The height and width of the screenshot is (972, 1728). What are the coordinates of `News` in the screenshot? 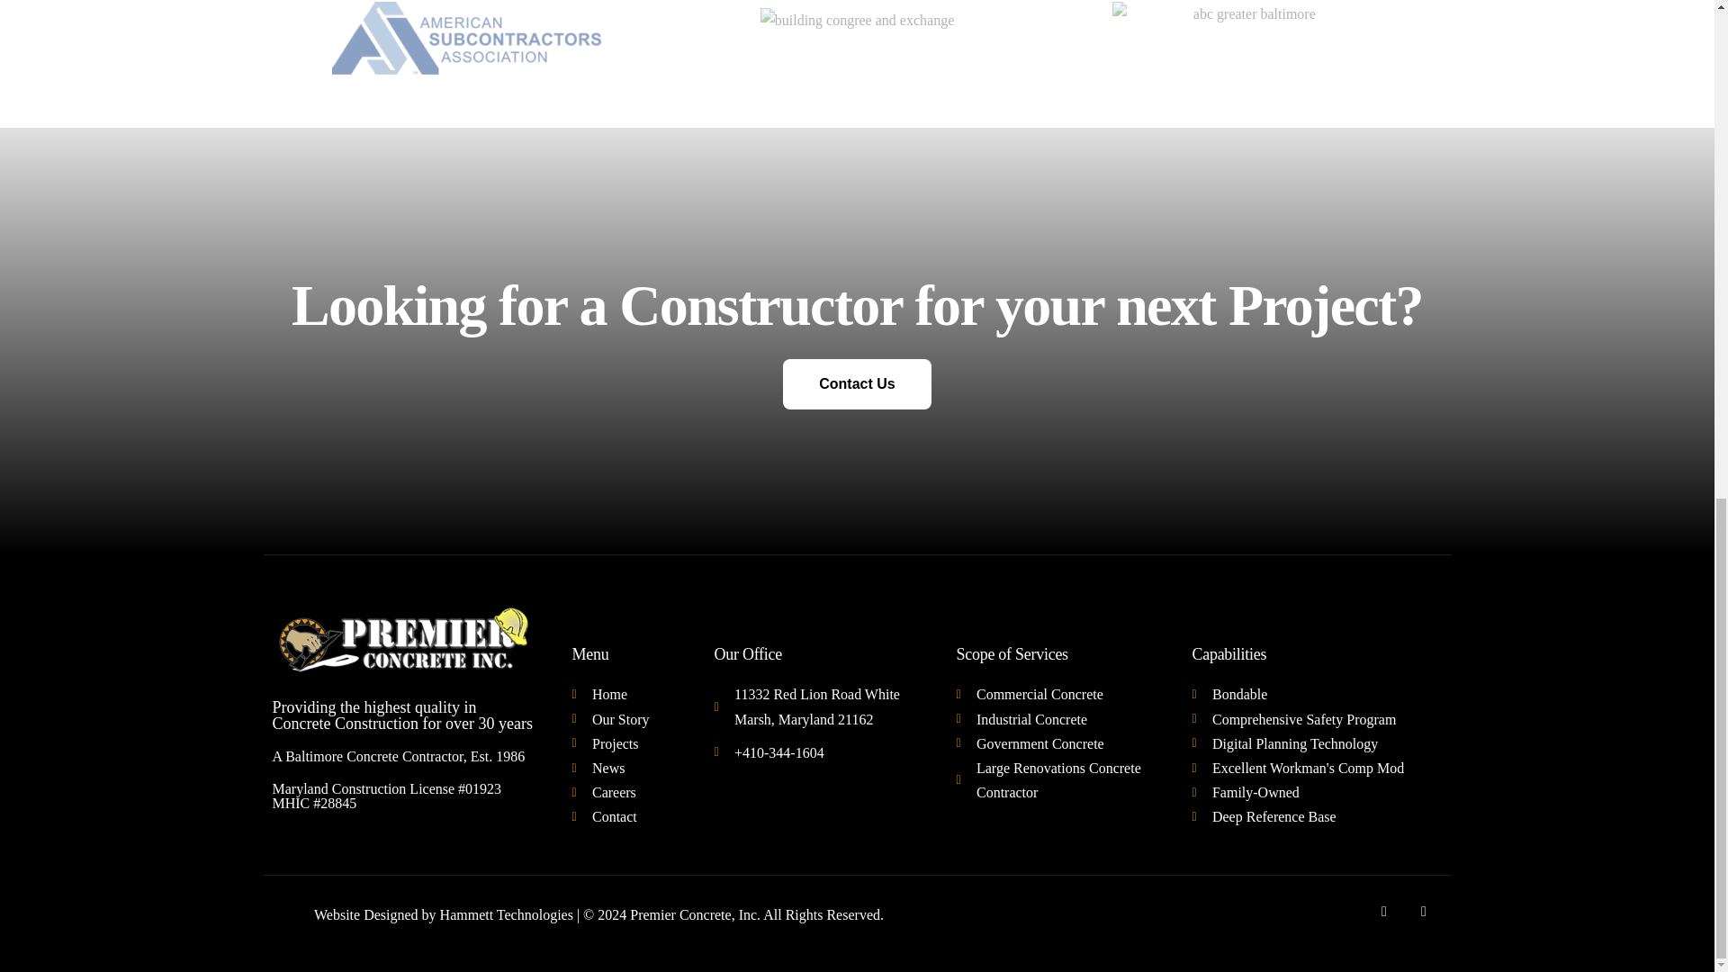 It's located at (625, 769).